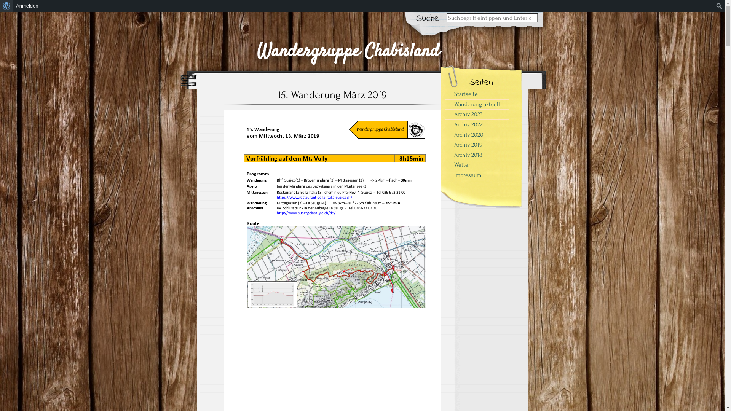  Describe the element at coordinates (477, 175) in the screenshot. I see `Impressum` at that location.